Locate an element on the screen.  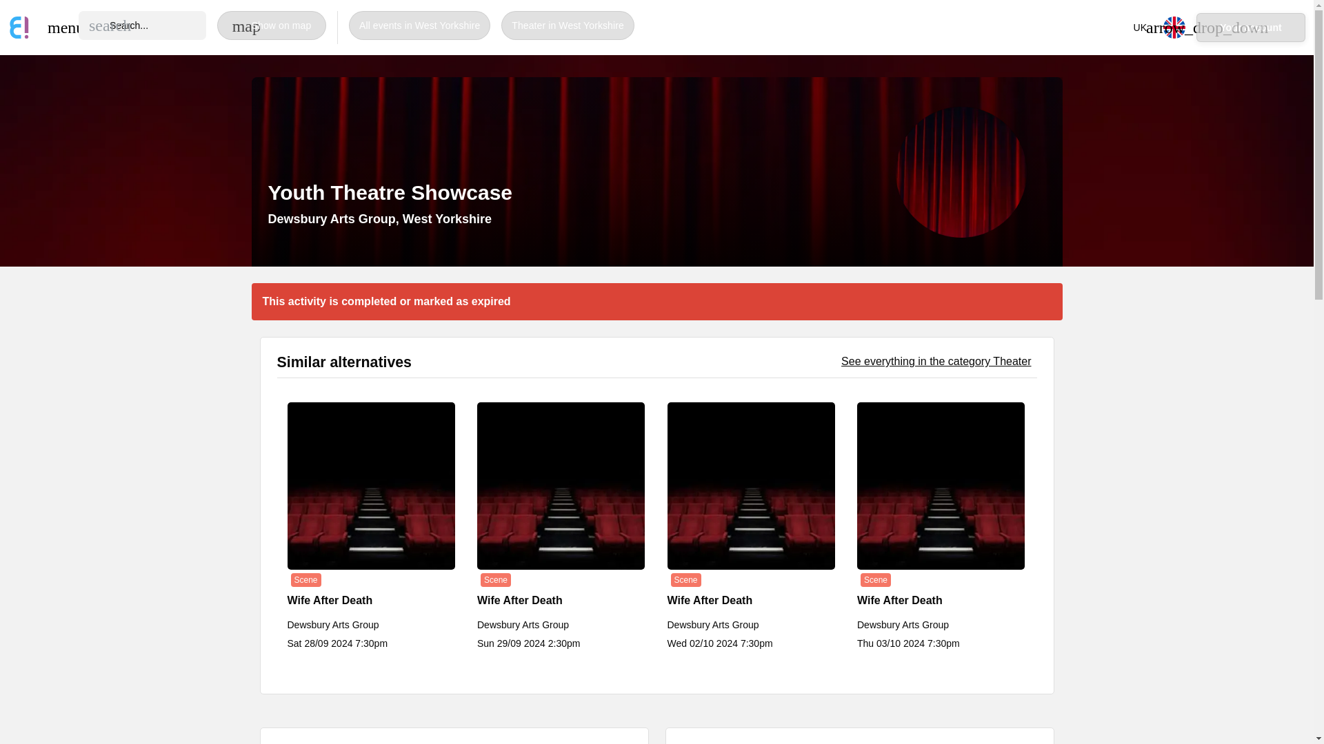
See everything in the category Theater is located at coordinates (936, 361).